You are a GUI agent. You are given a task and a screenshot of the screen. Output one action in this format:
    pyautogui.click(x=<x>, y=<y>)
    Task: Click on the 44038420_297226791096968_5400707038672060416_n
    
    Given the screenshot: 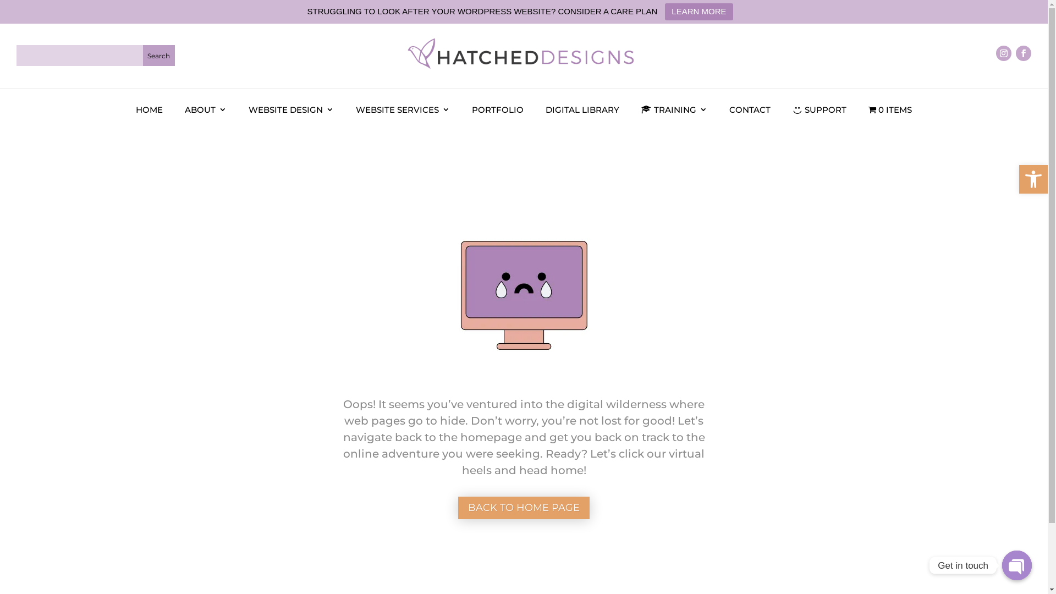 What is the action you would take?
    pyautogui.click(x=524, y=56)
    